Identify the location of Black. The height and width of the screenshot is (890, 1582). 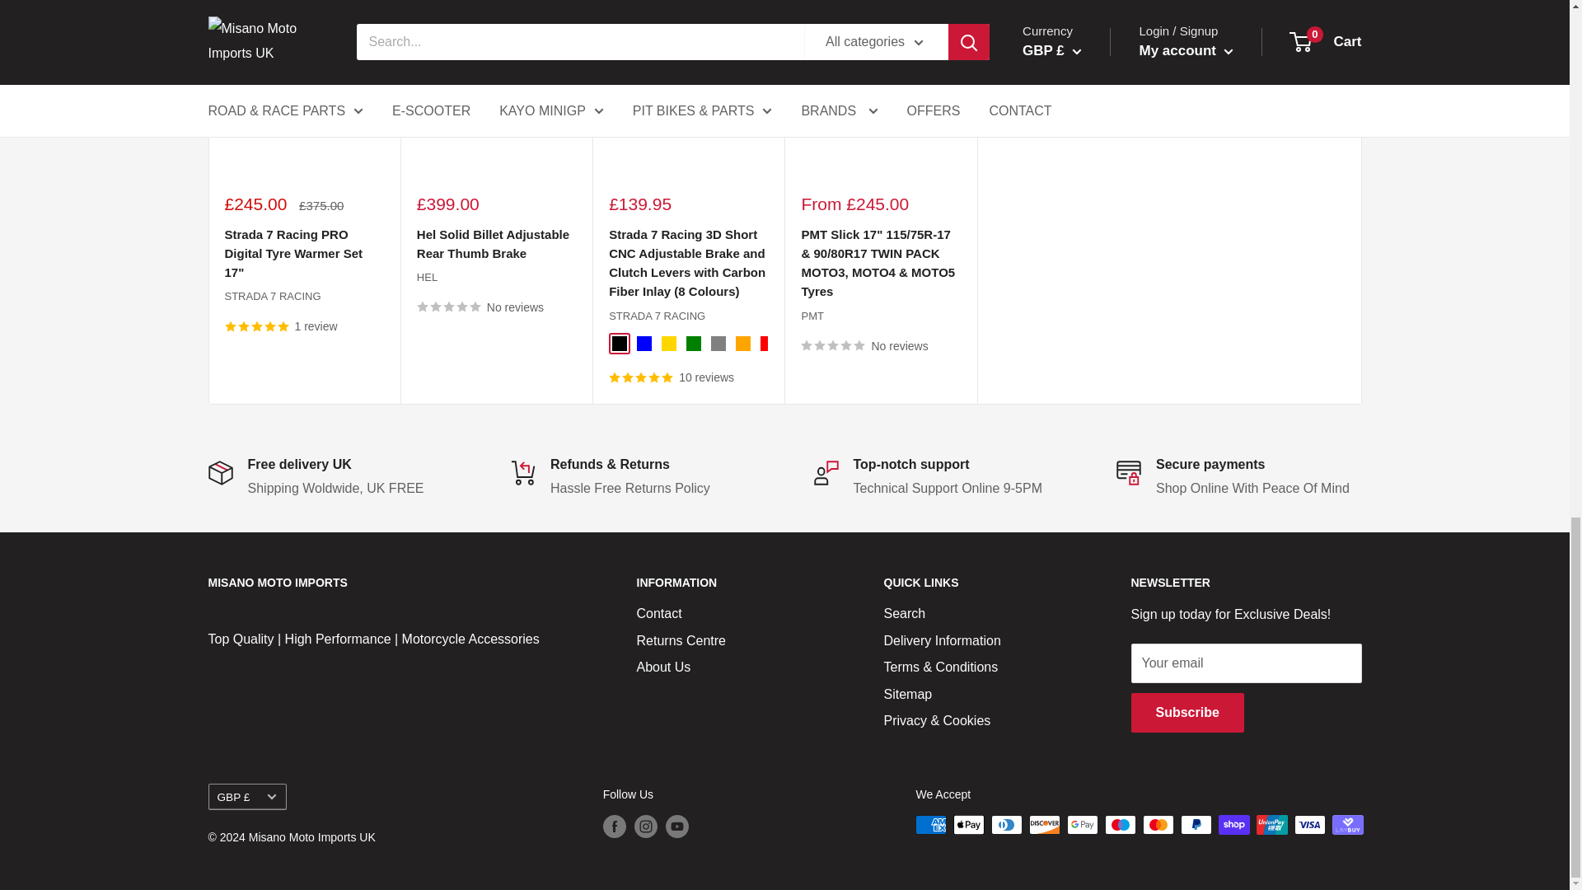
(620, 343).